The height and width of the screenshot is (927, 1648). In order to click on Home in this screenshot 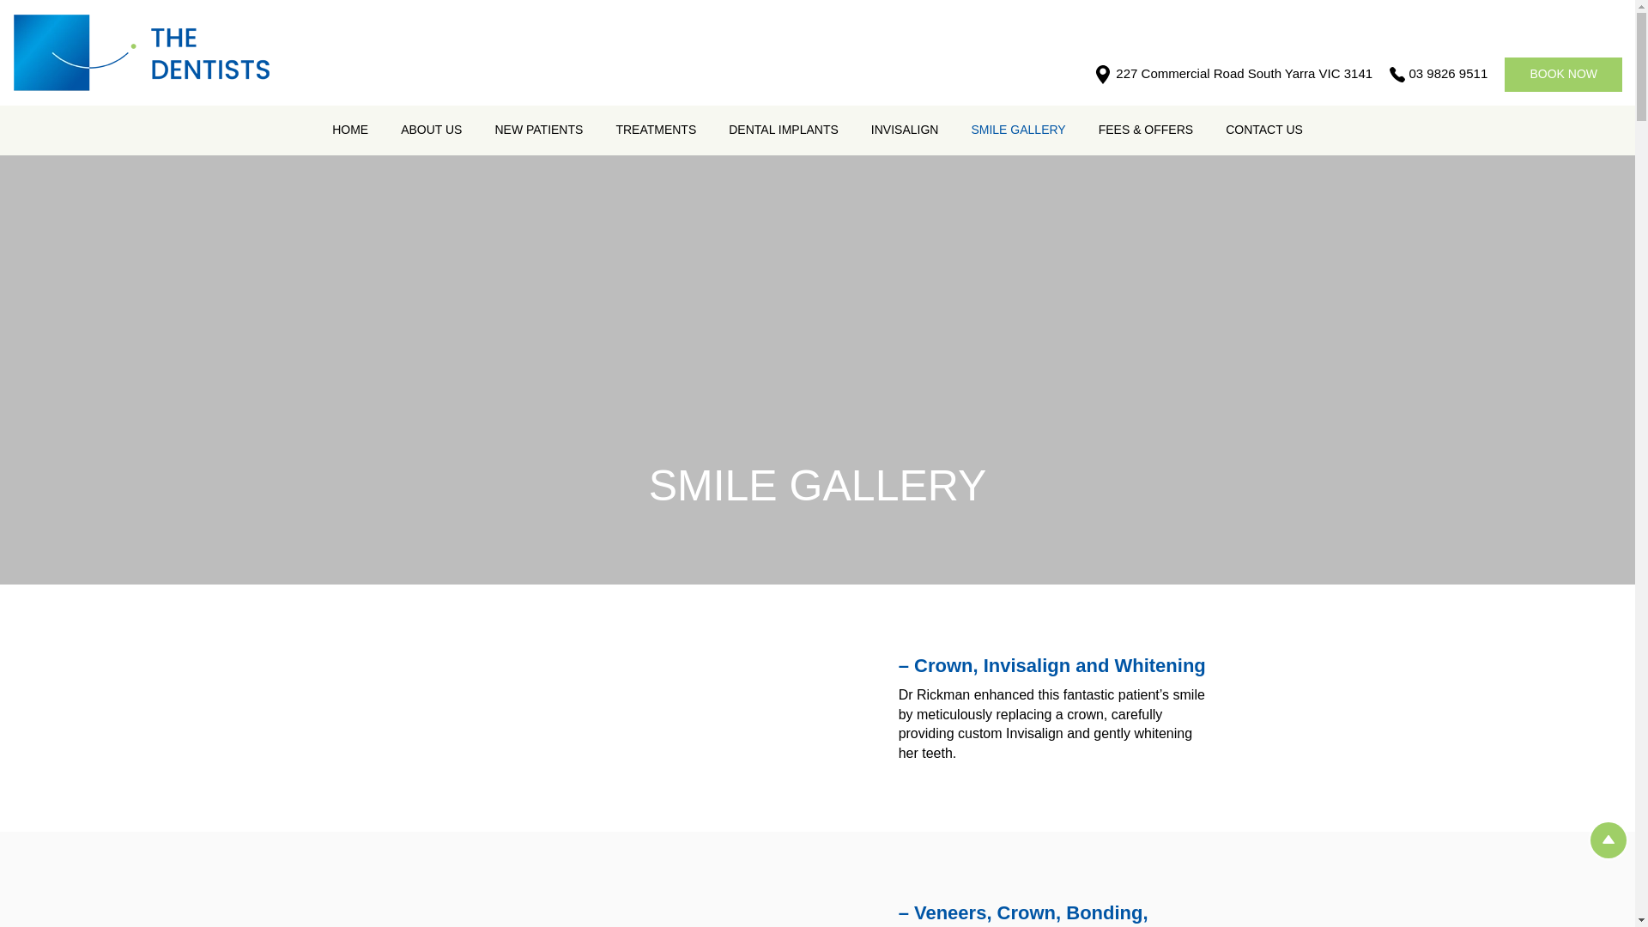, I will do `click(350, 130)`.